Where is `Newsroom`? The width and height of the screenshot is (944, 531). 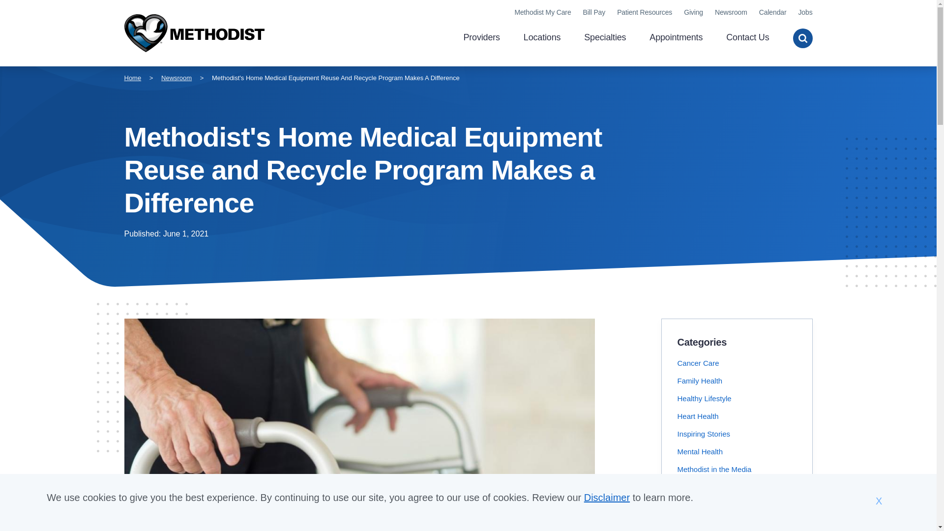
Newsroom is located at coordinates (176, 78).